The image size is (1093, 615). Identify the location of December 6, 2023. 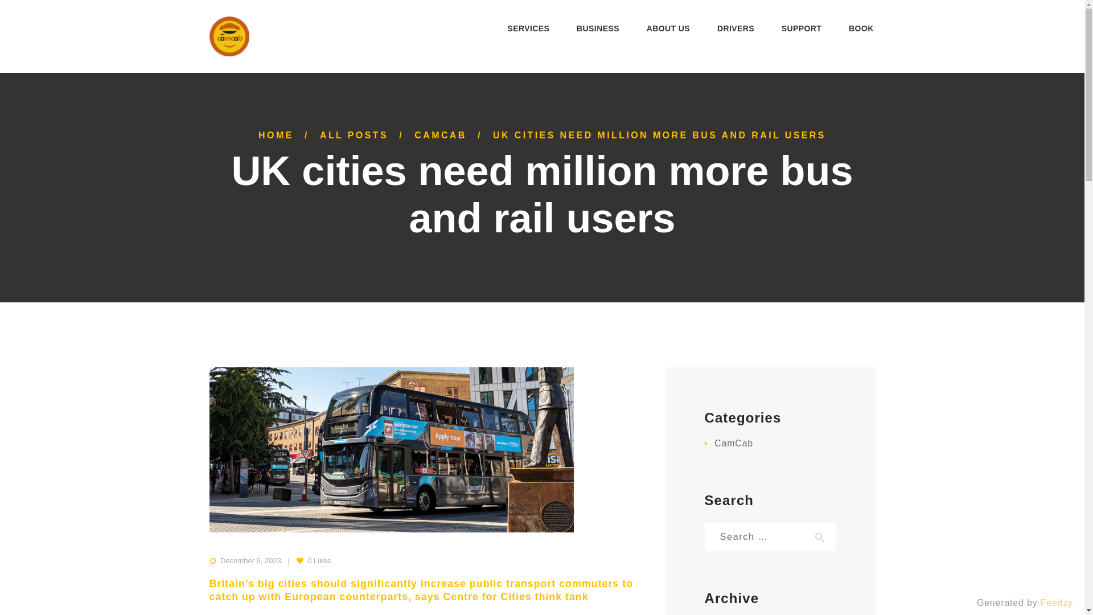
(250, 560).